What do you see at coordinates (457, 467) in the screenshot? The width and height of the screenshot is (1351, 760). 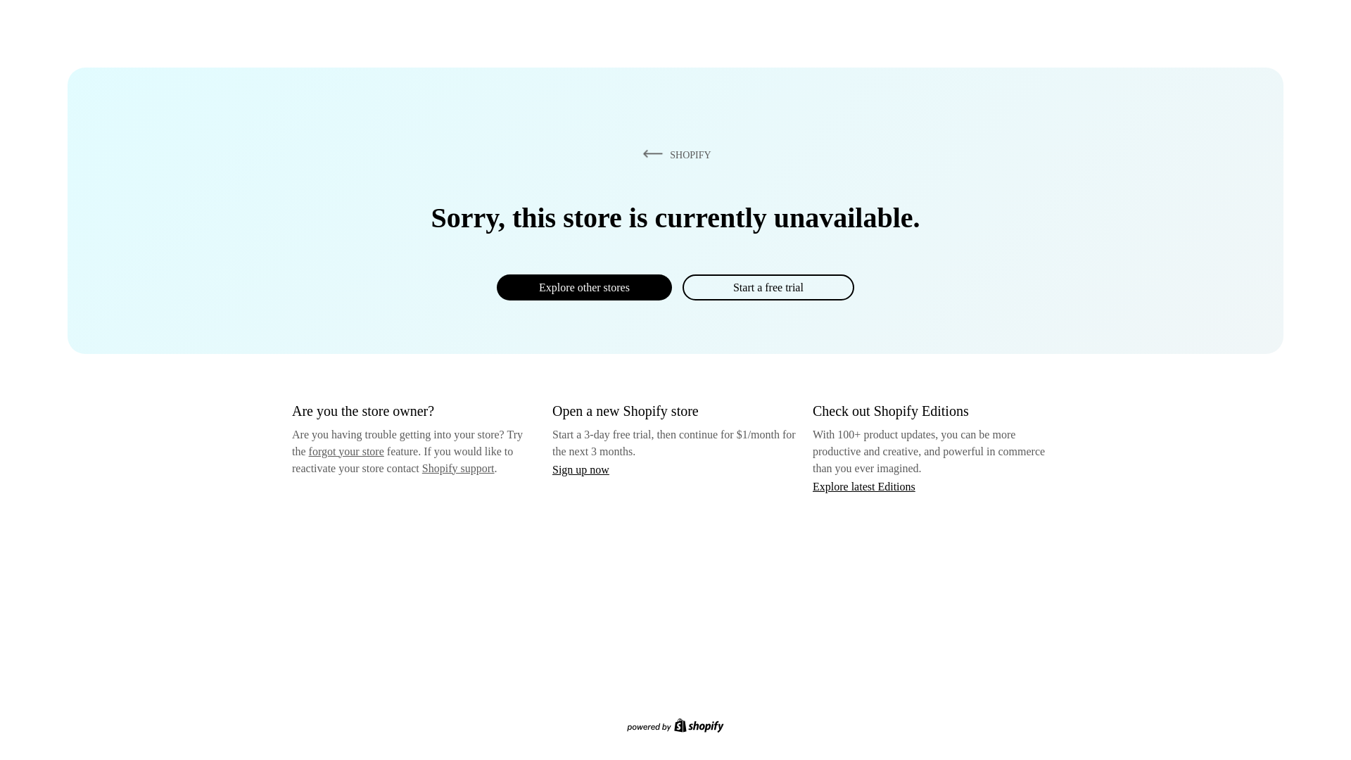 I see `Shopify support` at bounding box center [457, 467].